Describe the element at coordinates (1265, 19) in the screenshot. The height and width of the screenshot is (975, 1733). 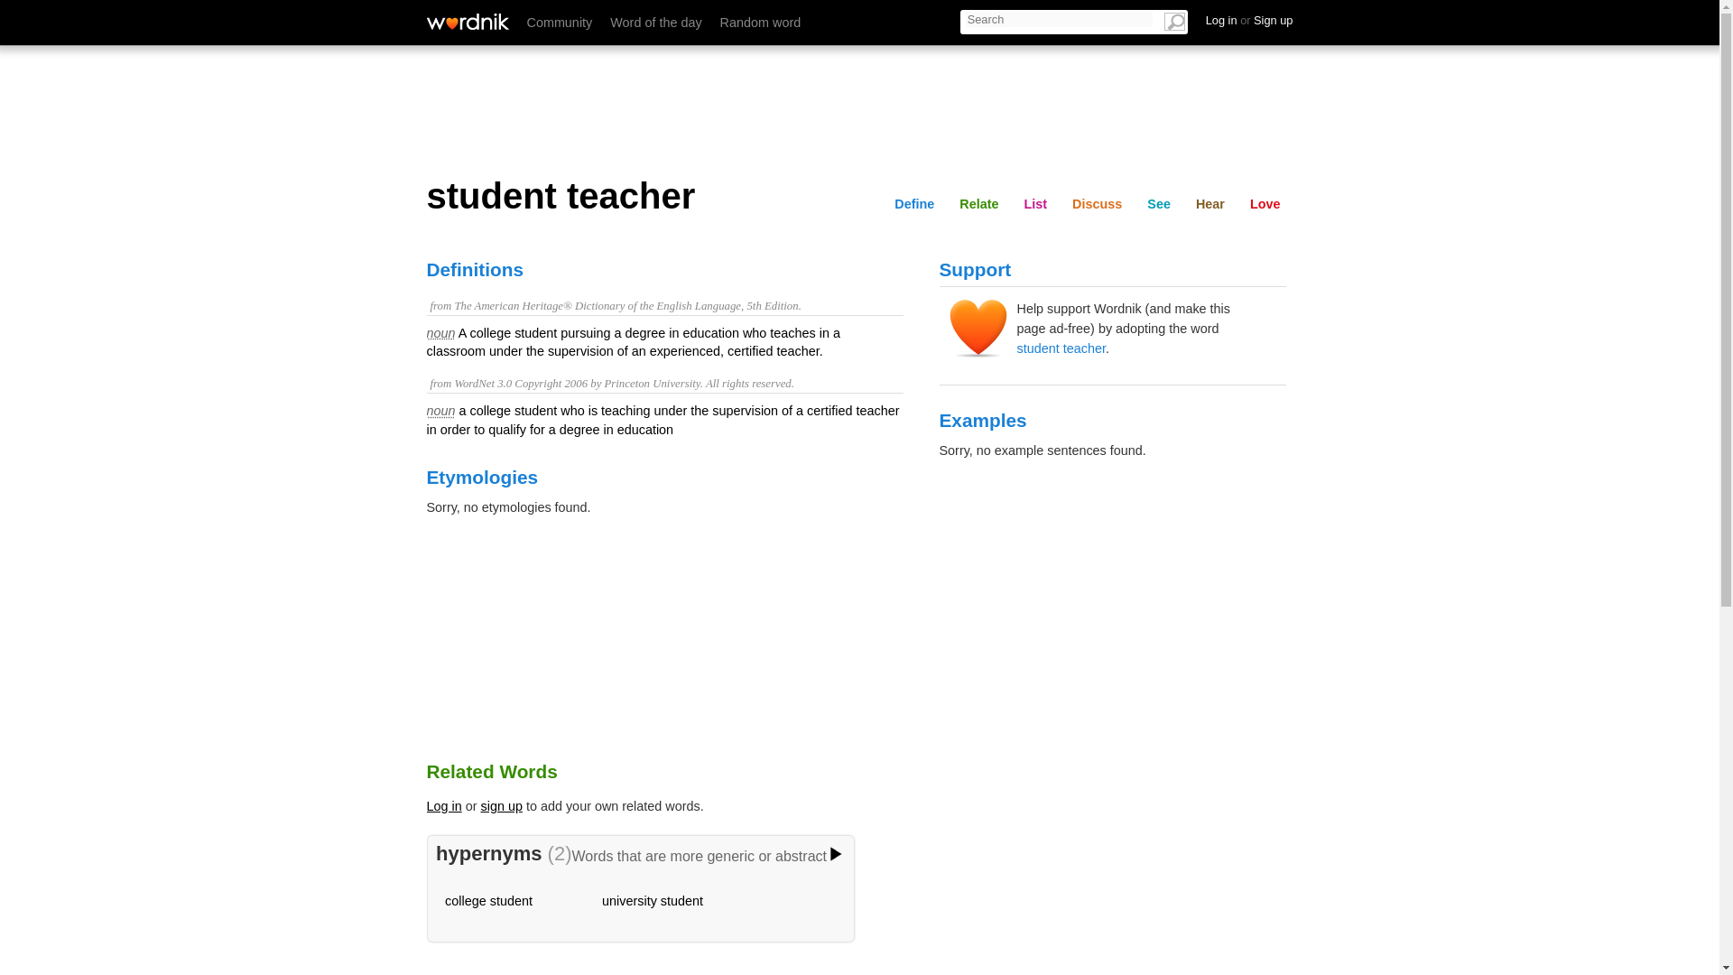
I see `Hear` at that location.